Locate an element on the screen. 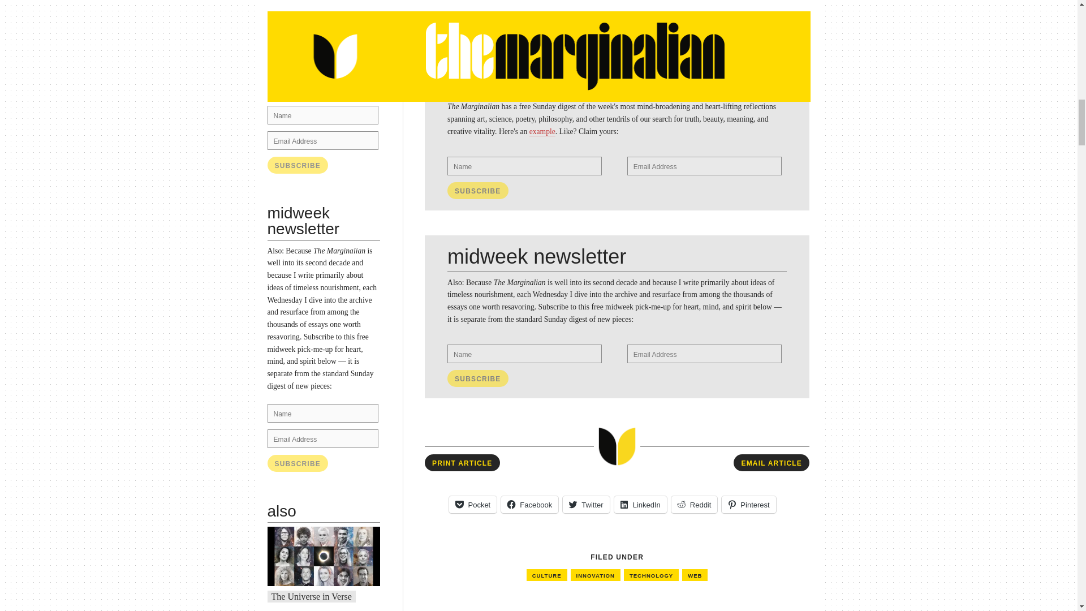 The height and width of the screenshot is (611, 1086). Subscribe is located at coordinates (298, 463).